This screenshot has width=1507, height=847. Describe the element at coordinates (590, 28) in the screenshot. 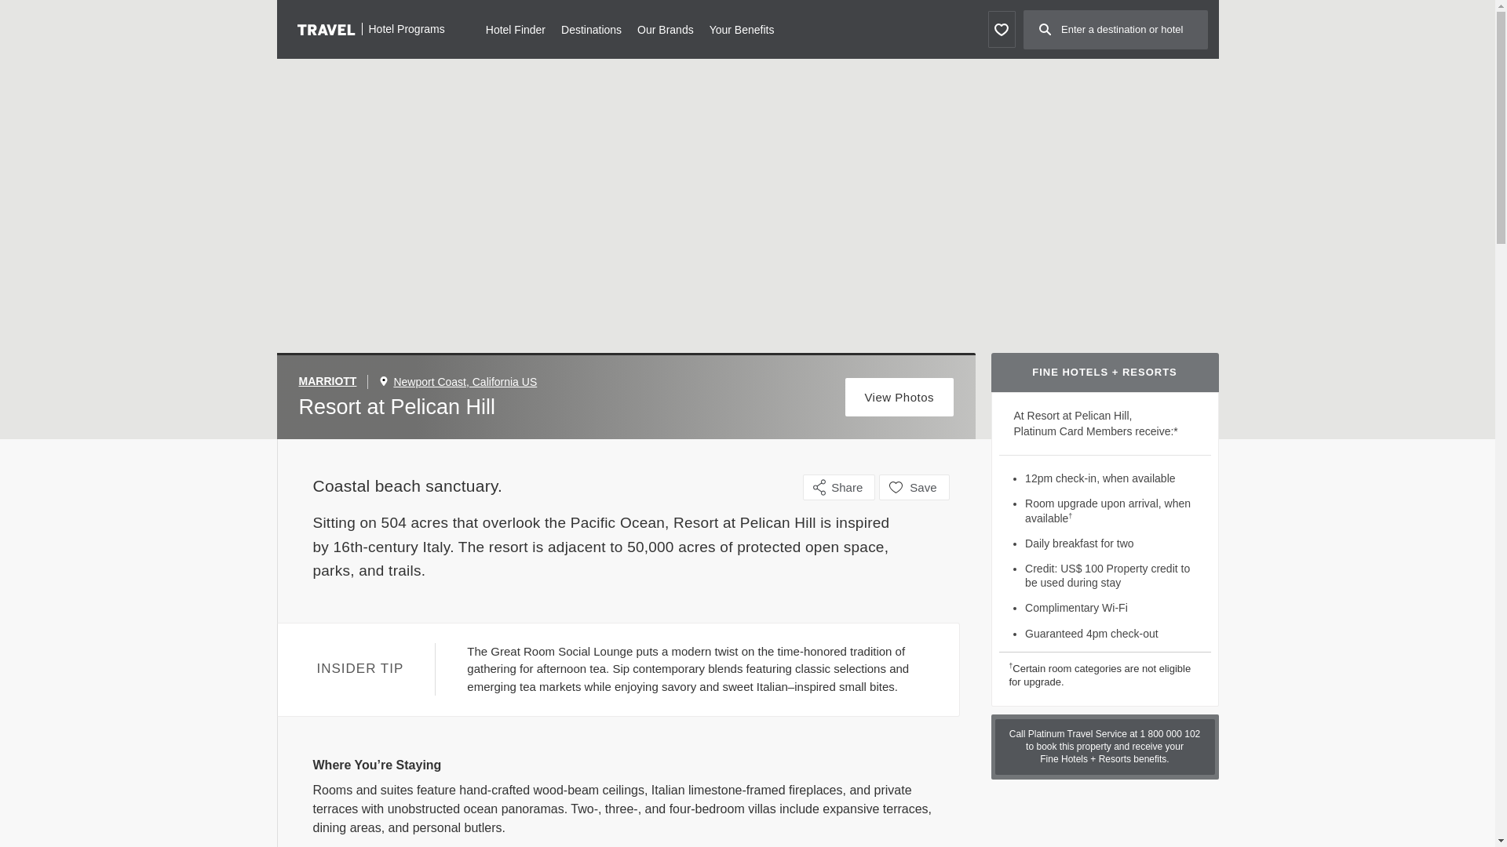

I see `Destinations` at that location.